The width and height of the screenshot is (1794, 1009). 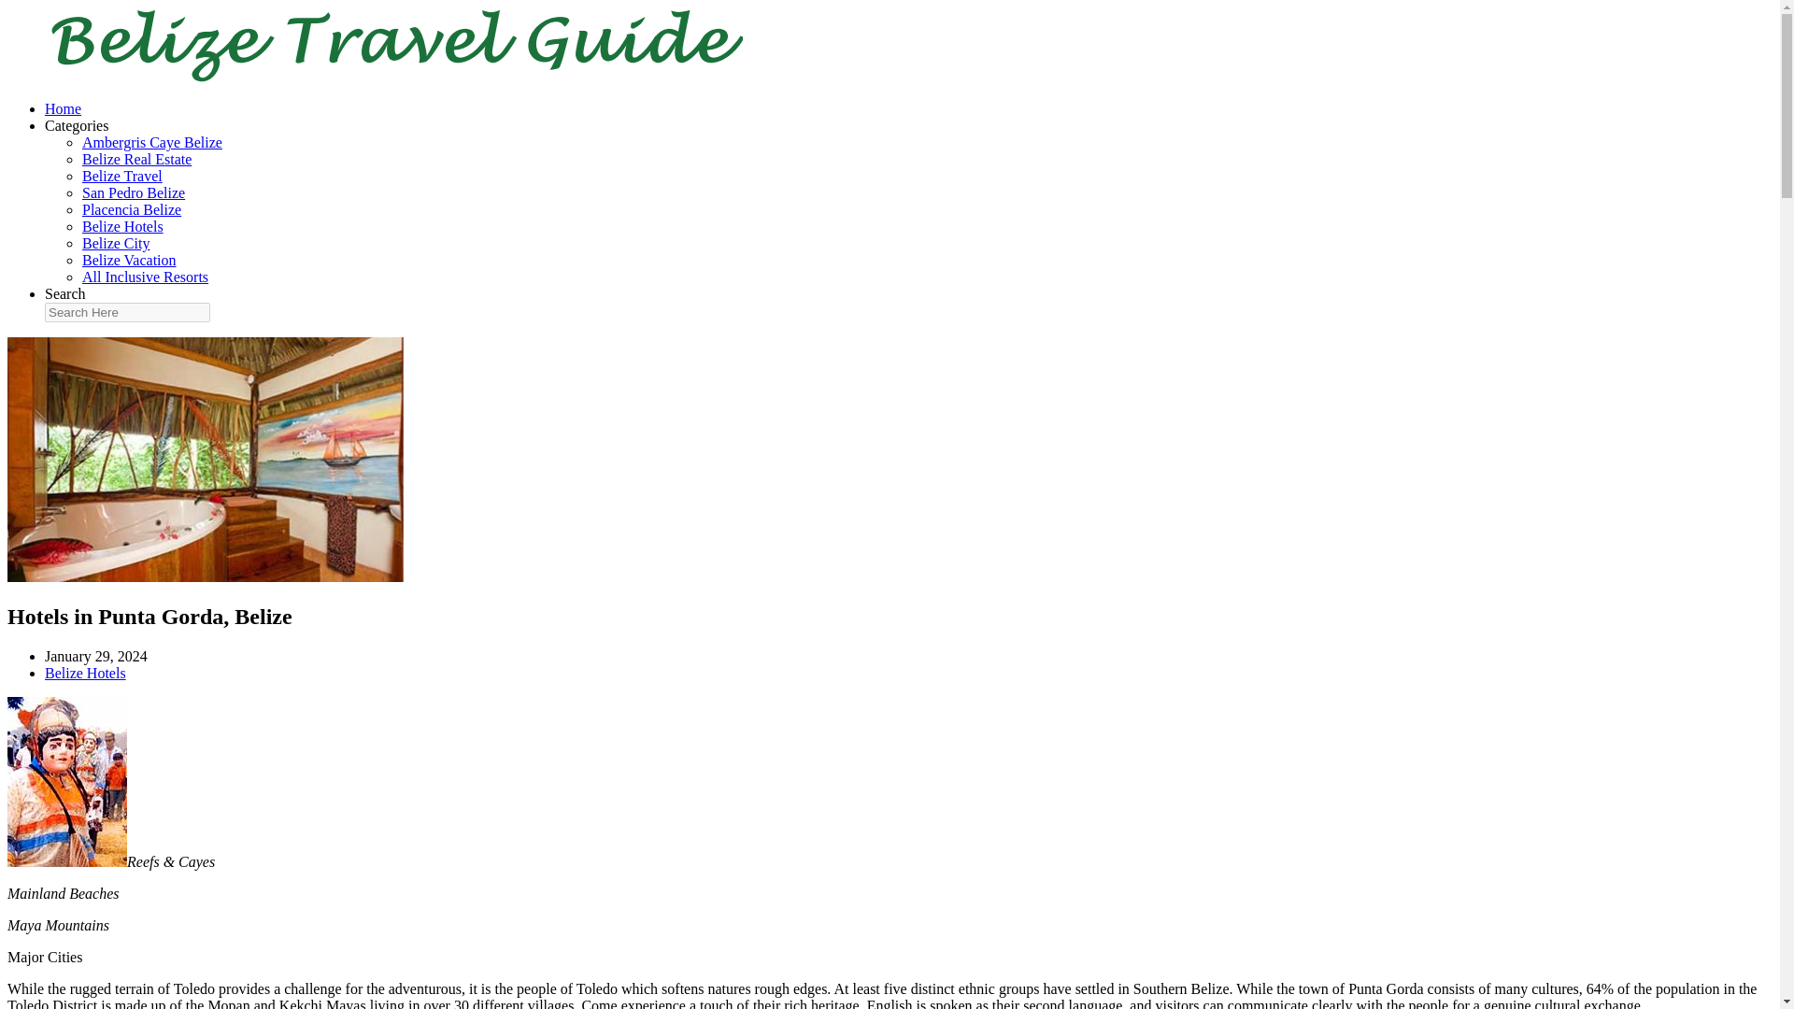 What do you see at coordinates (129, 260) in the screenshot?
I see `Belize Vacation` at bounding box center [129, 260].